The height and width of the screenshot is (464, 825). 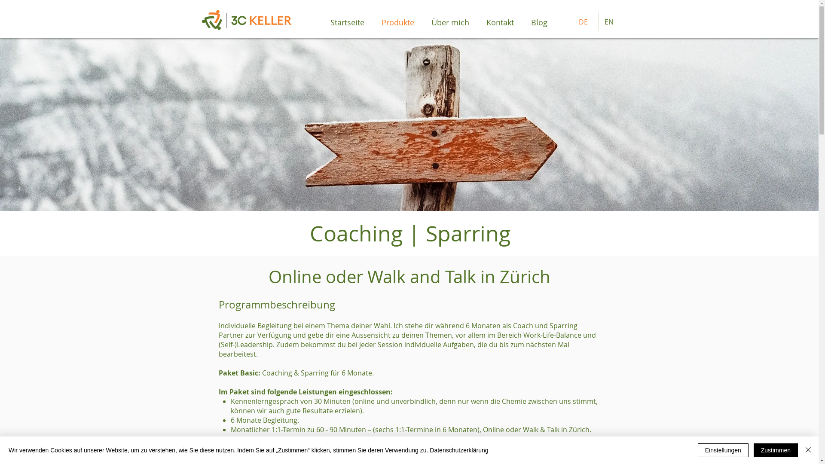 What do you see at coordinates (398, 22) in the screenshot?
I see `Produkte` at bounding box center [398, 22].